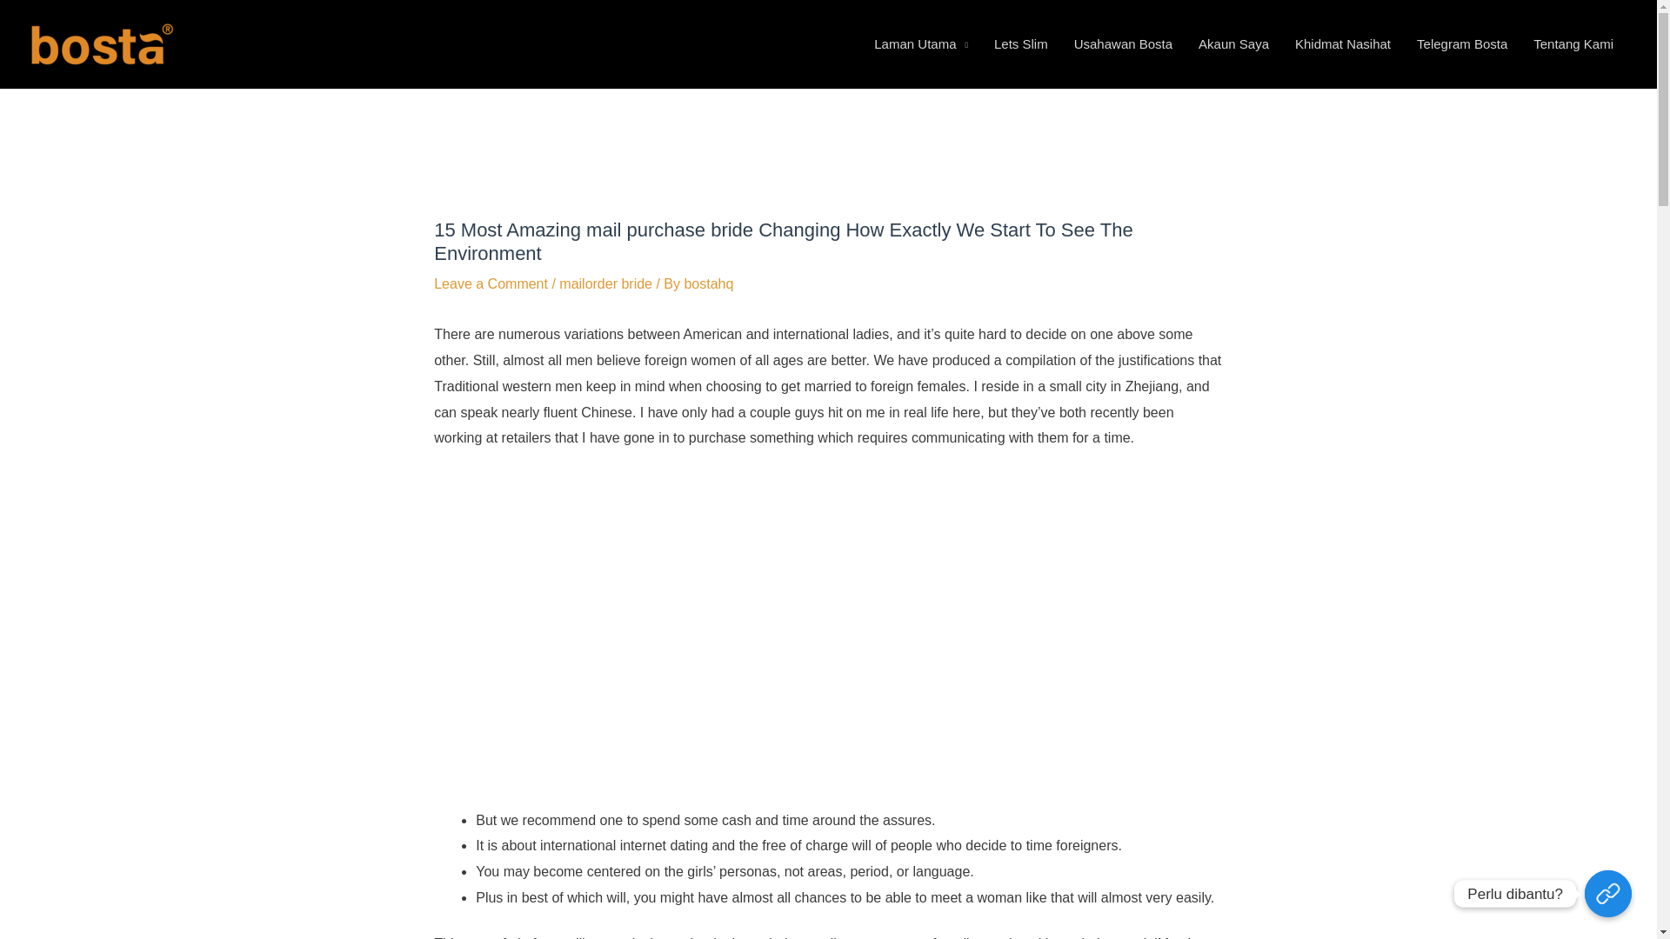 Image resolution: width=1670 pixels, height=939 pixels. What do you see at coordinates (921, 44) in the screenshot?
I see `Laman Utama` at bounding box center [921, 44].